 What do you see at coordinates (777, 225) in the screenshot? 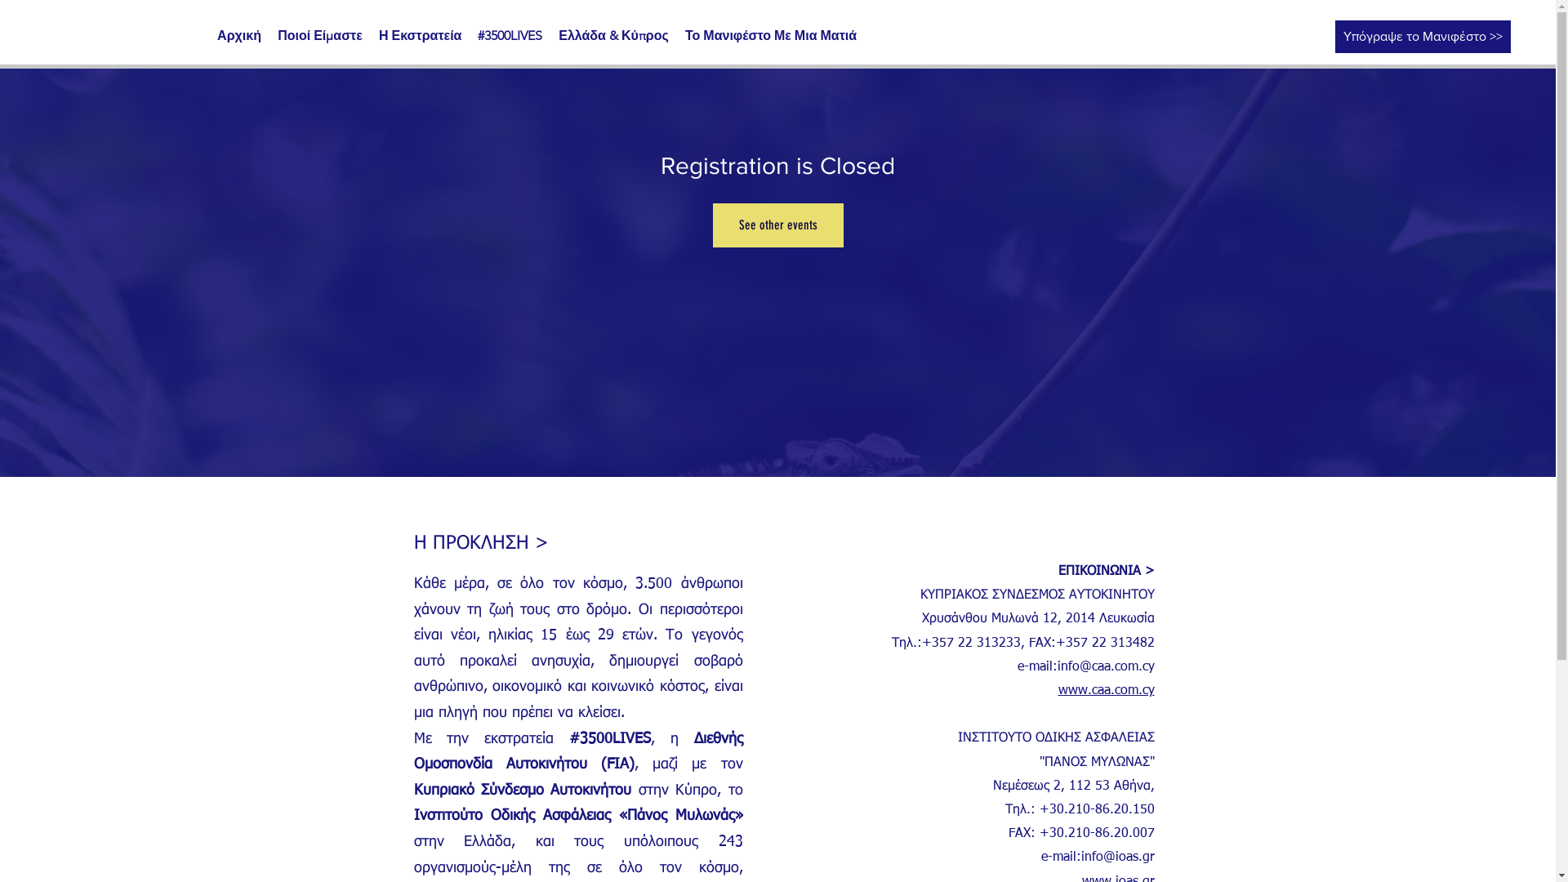
I see `See other events` at bounding box center [777, 225].